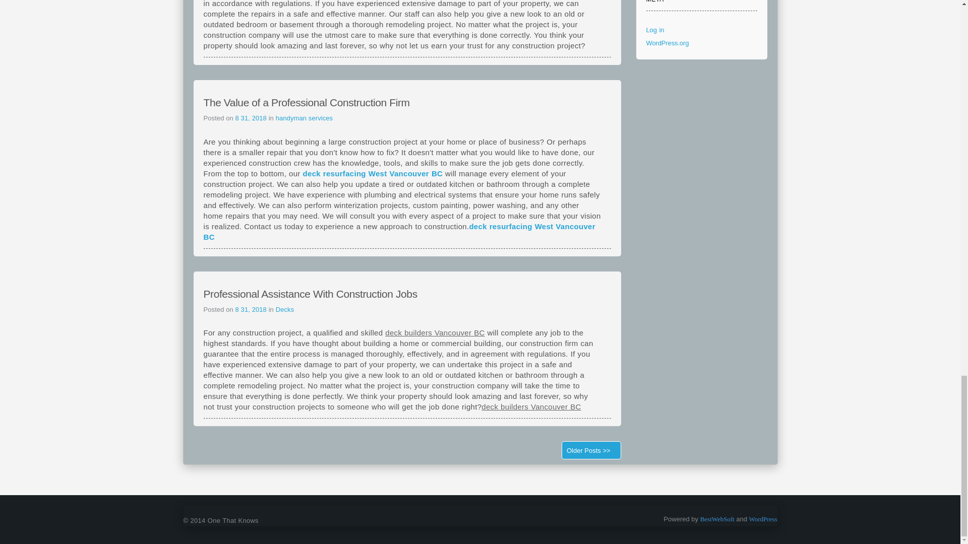 Image resolution: width=968 pixels, height=544 pixels. What do you see at coordinates (310, 294) in the screenshot?
I see `Professional Assistance With Construction Jobs` at bounding box center [310, 294].